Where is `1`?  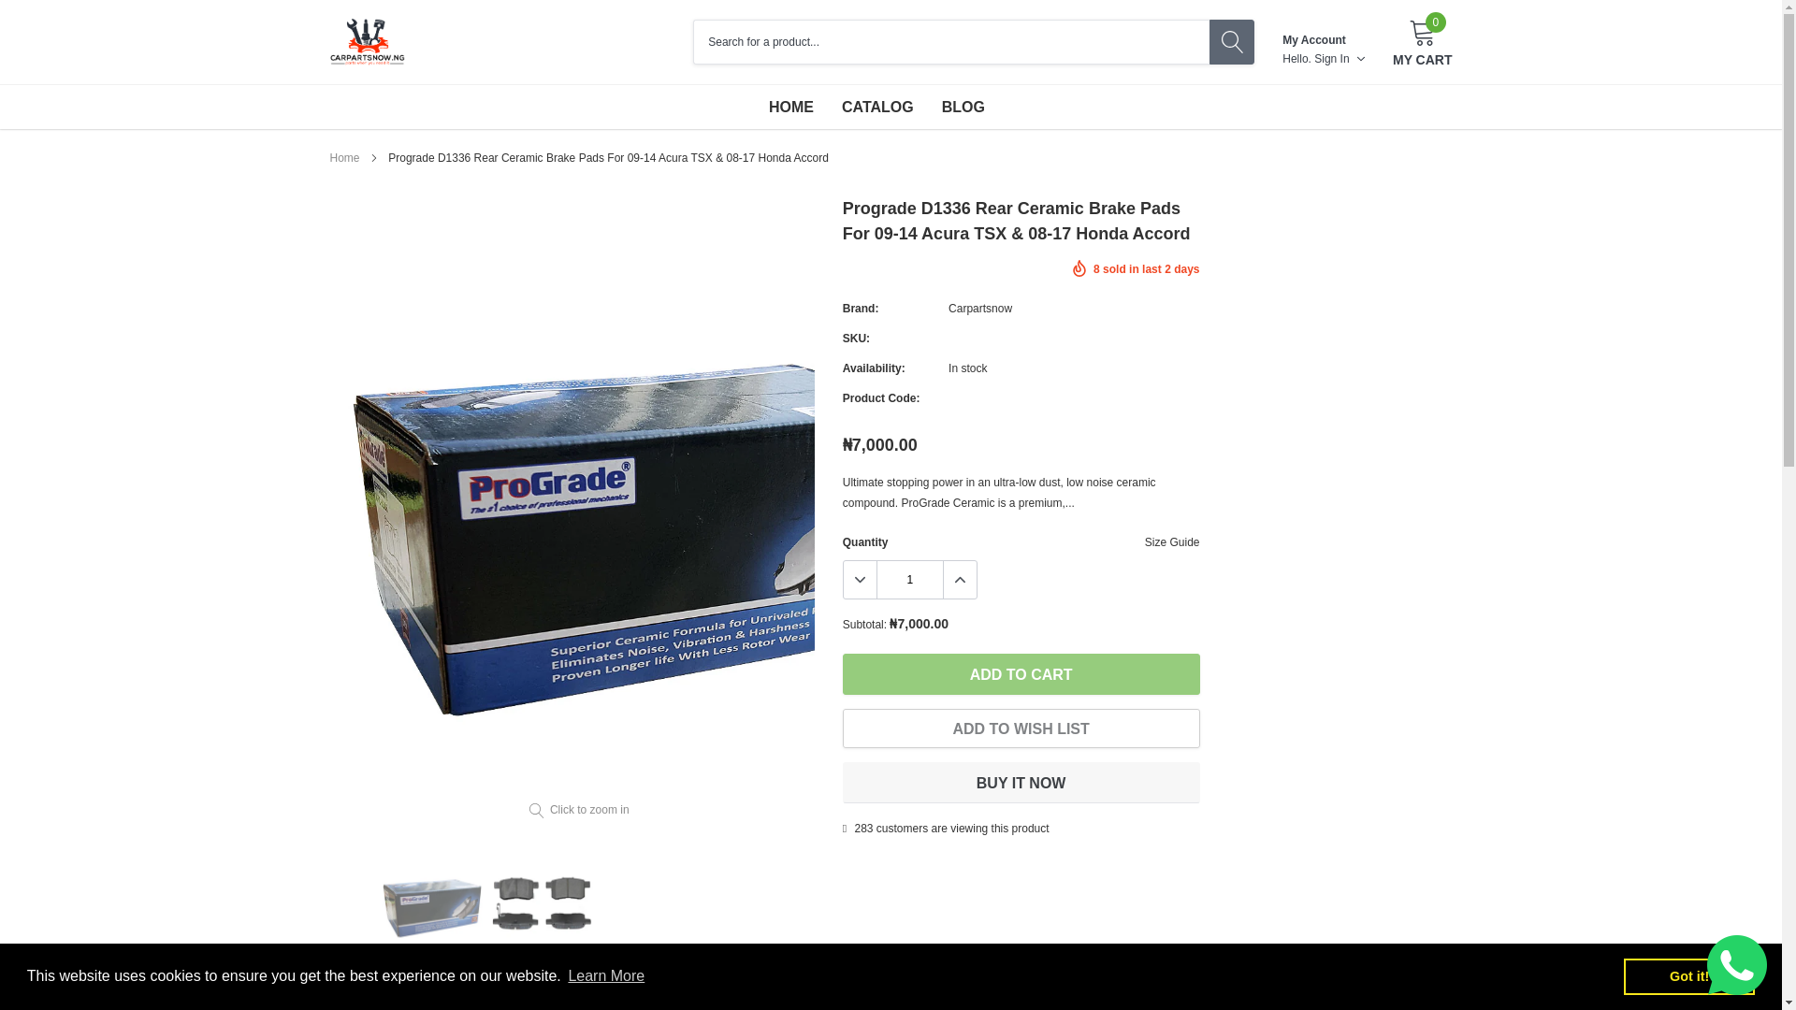
1 is located at coordinates (910, 580).